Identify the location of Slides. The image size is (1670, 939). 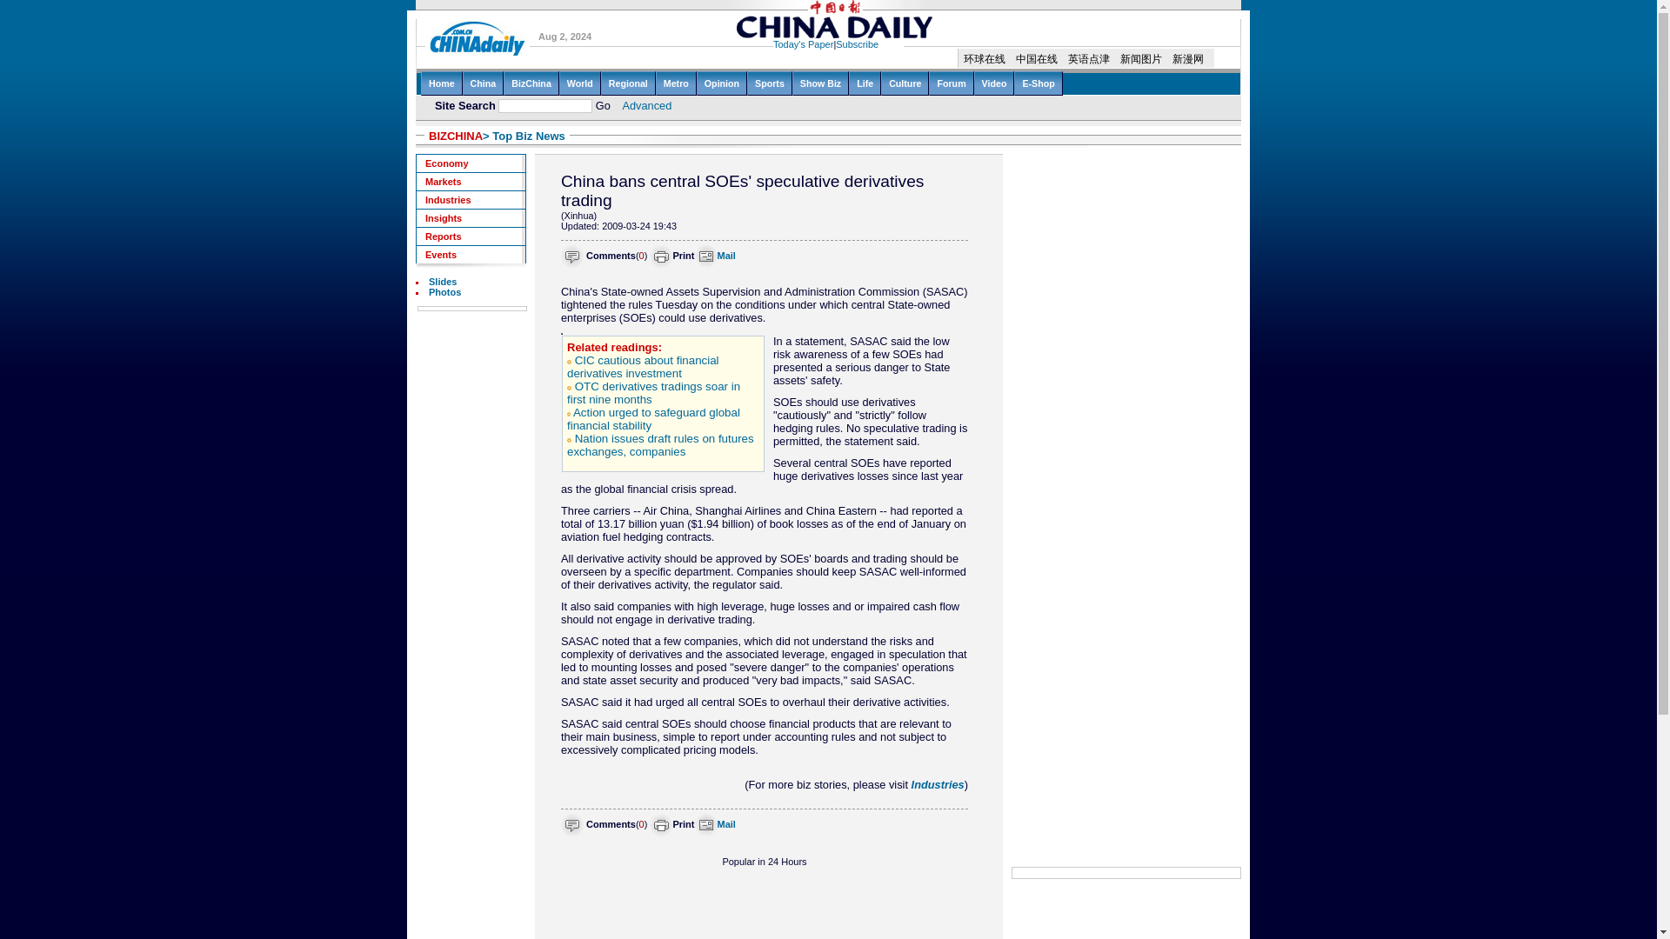
(442, 282).